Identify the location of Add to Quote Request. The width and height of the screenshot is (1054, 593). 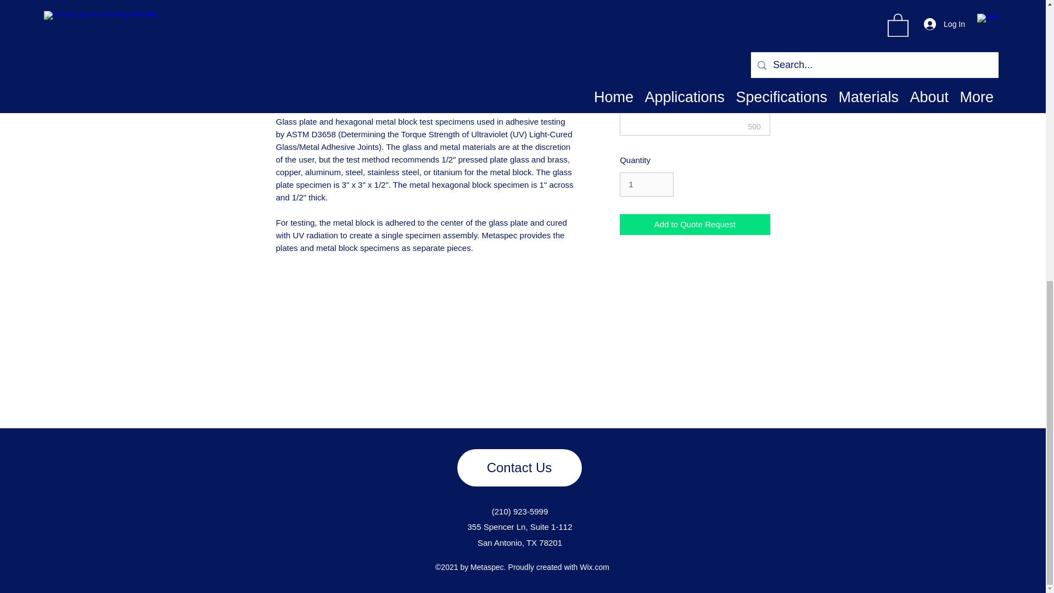
(694, 224).